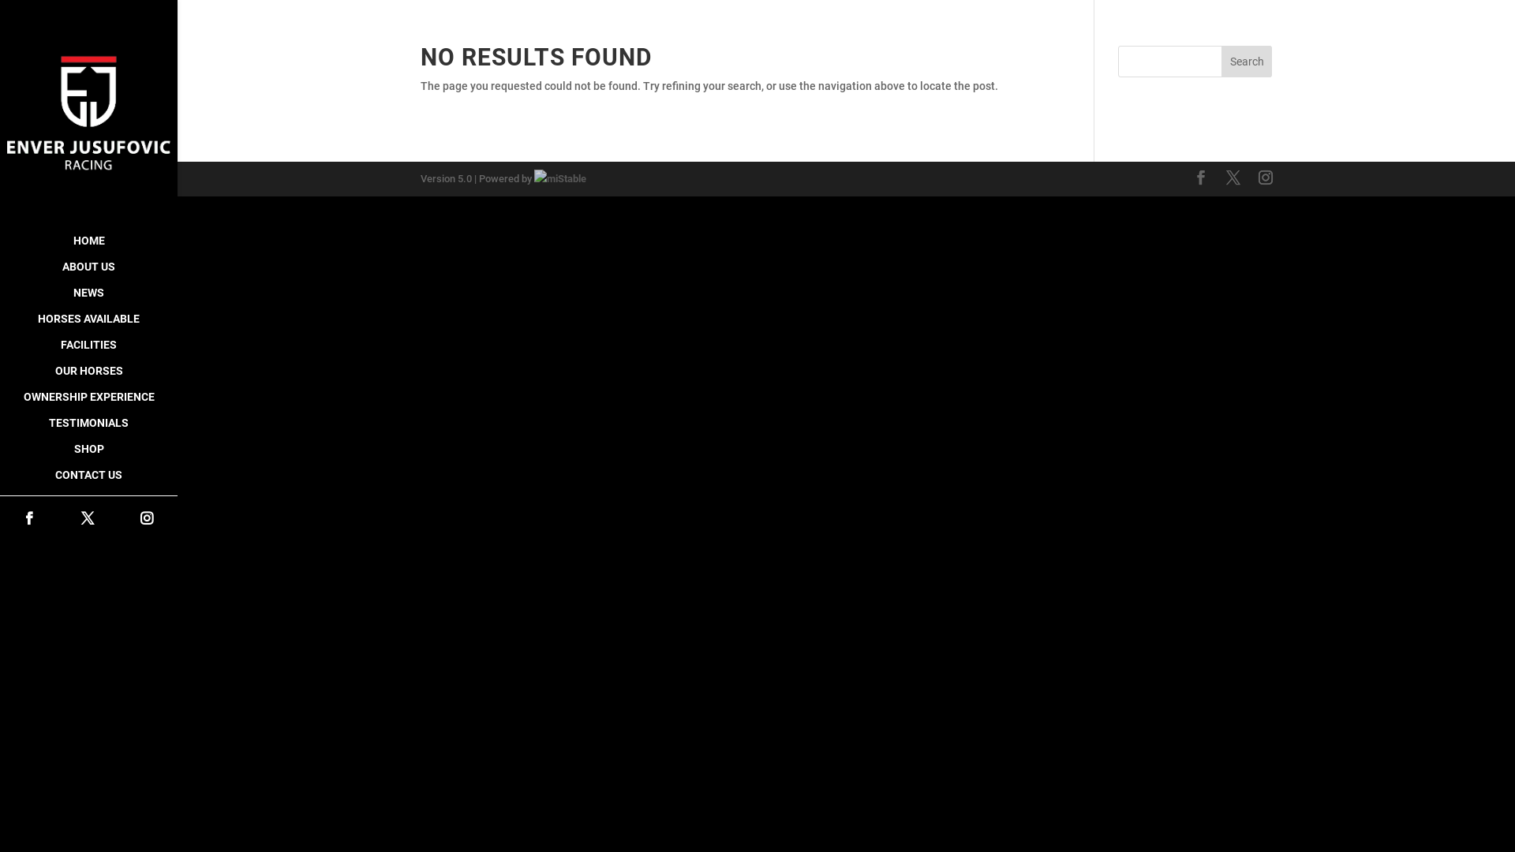  I want to click on HORSES AVAILABLE, so click(88, 327).